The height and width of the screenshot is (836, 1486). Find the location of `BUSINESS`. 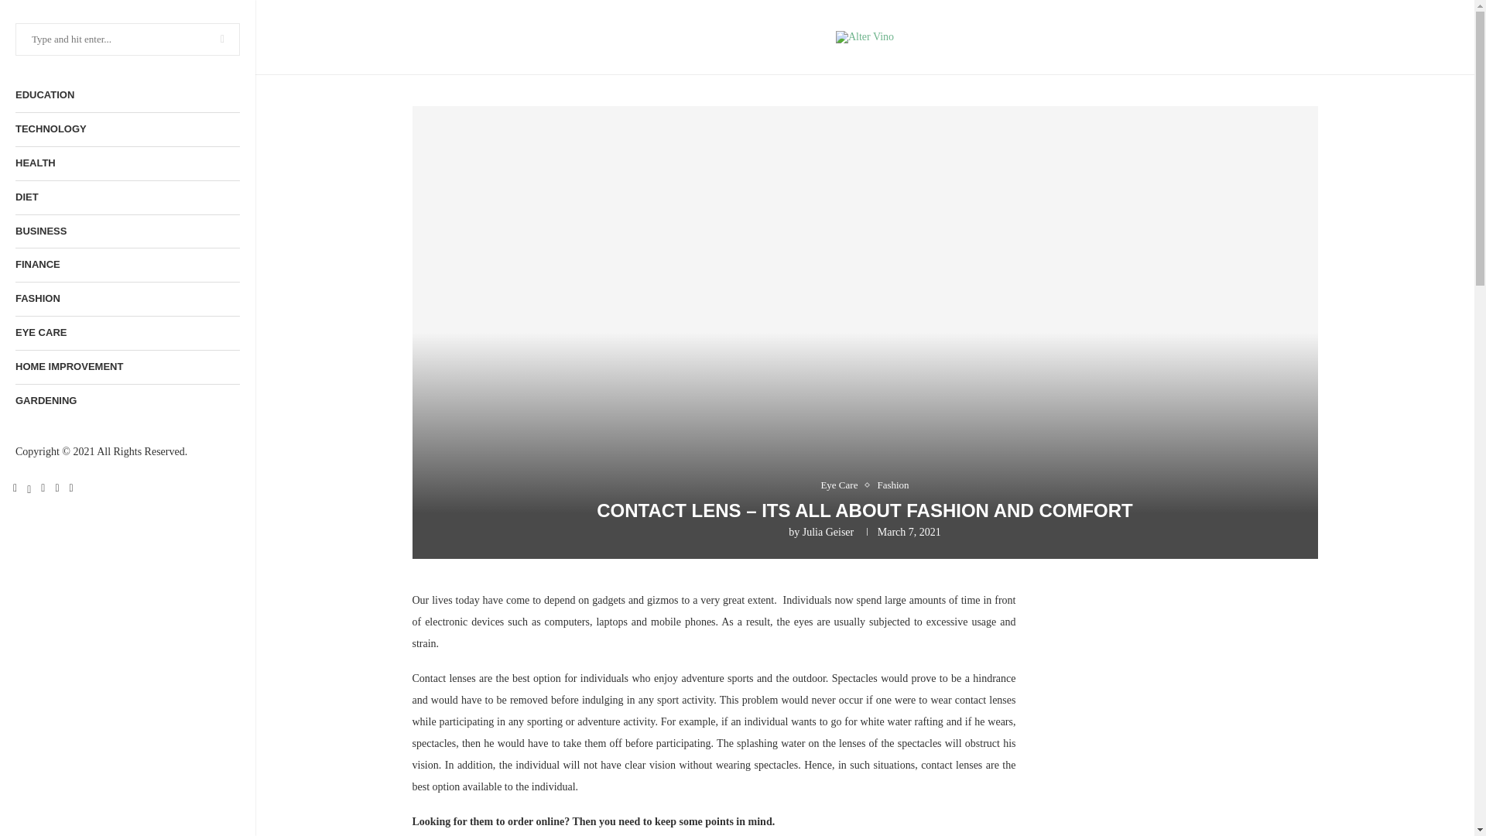

BUSINESS is located at coordinates (127, 231).